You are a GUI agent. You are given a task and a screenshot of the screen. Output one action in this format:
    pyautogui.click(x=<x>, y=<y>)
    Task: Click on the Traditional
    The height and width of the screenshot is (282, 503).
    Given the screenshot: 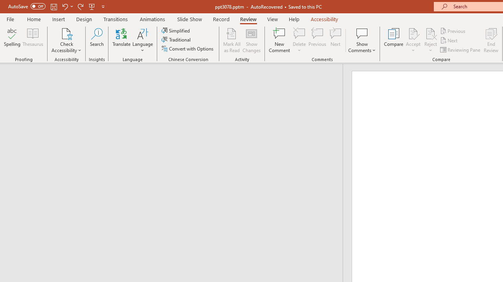 What is the action you would take?
    pyautogui.click(x=177, y=40)
    